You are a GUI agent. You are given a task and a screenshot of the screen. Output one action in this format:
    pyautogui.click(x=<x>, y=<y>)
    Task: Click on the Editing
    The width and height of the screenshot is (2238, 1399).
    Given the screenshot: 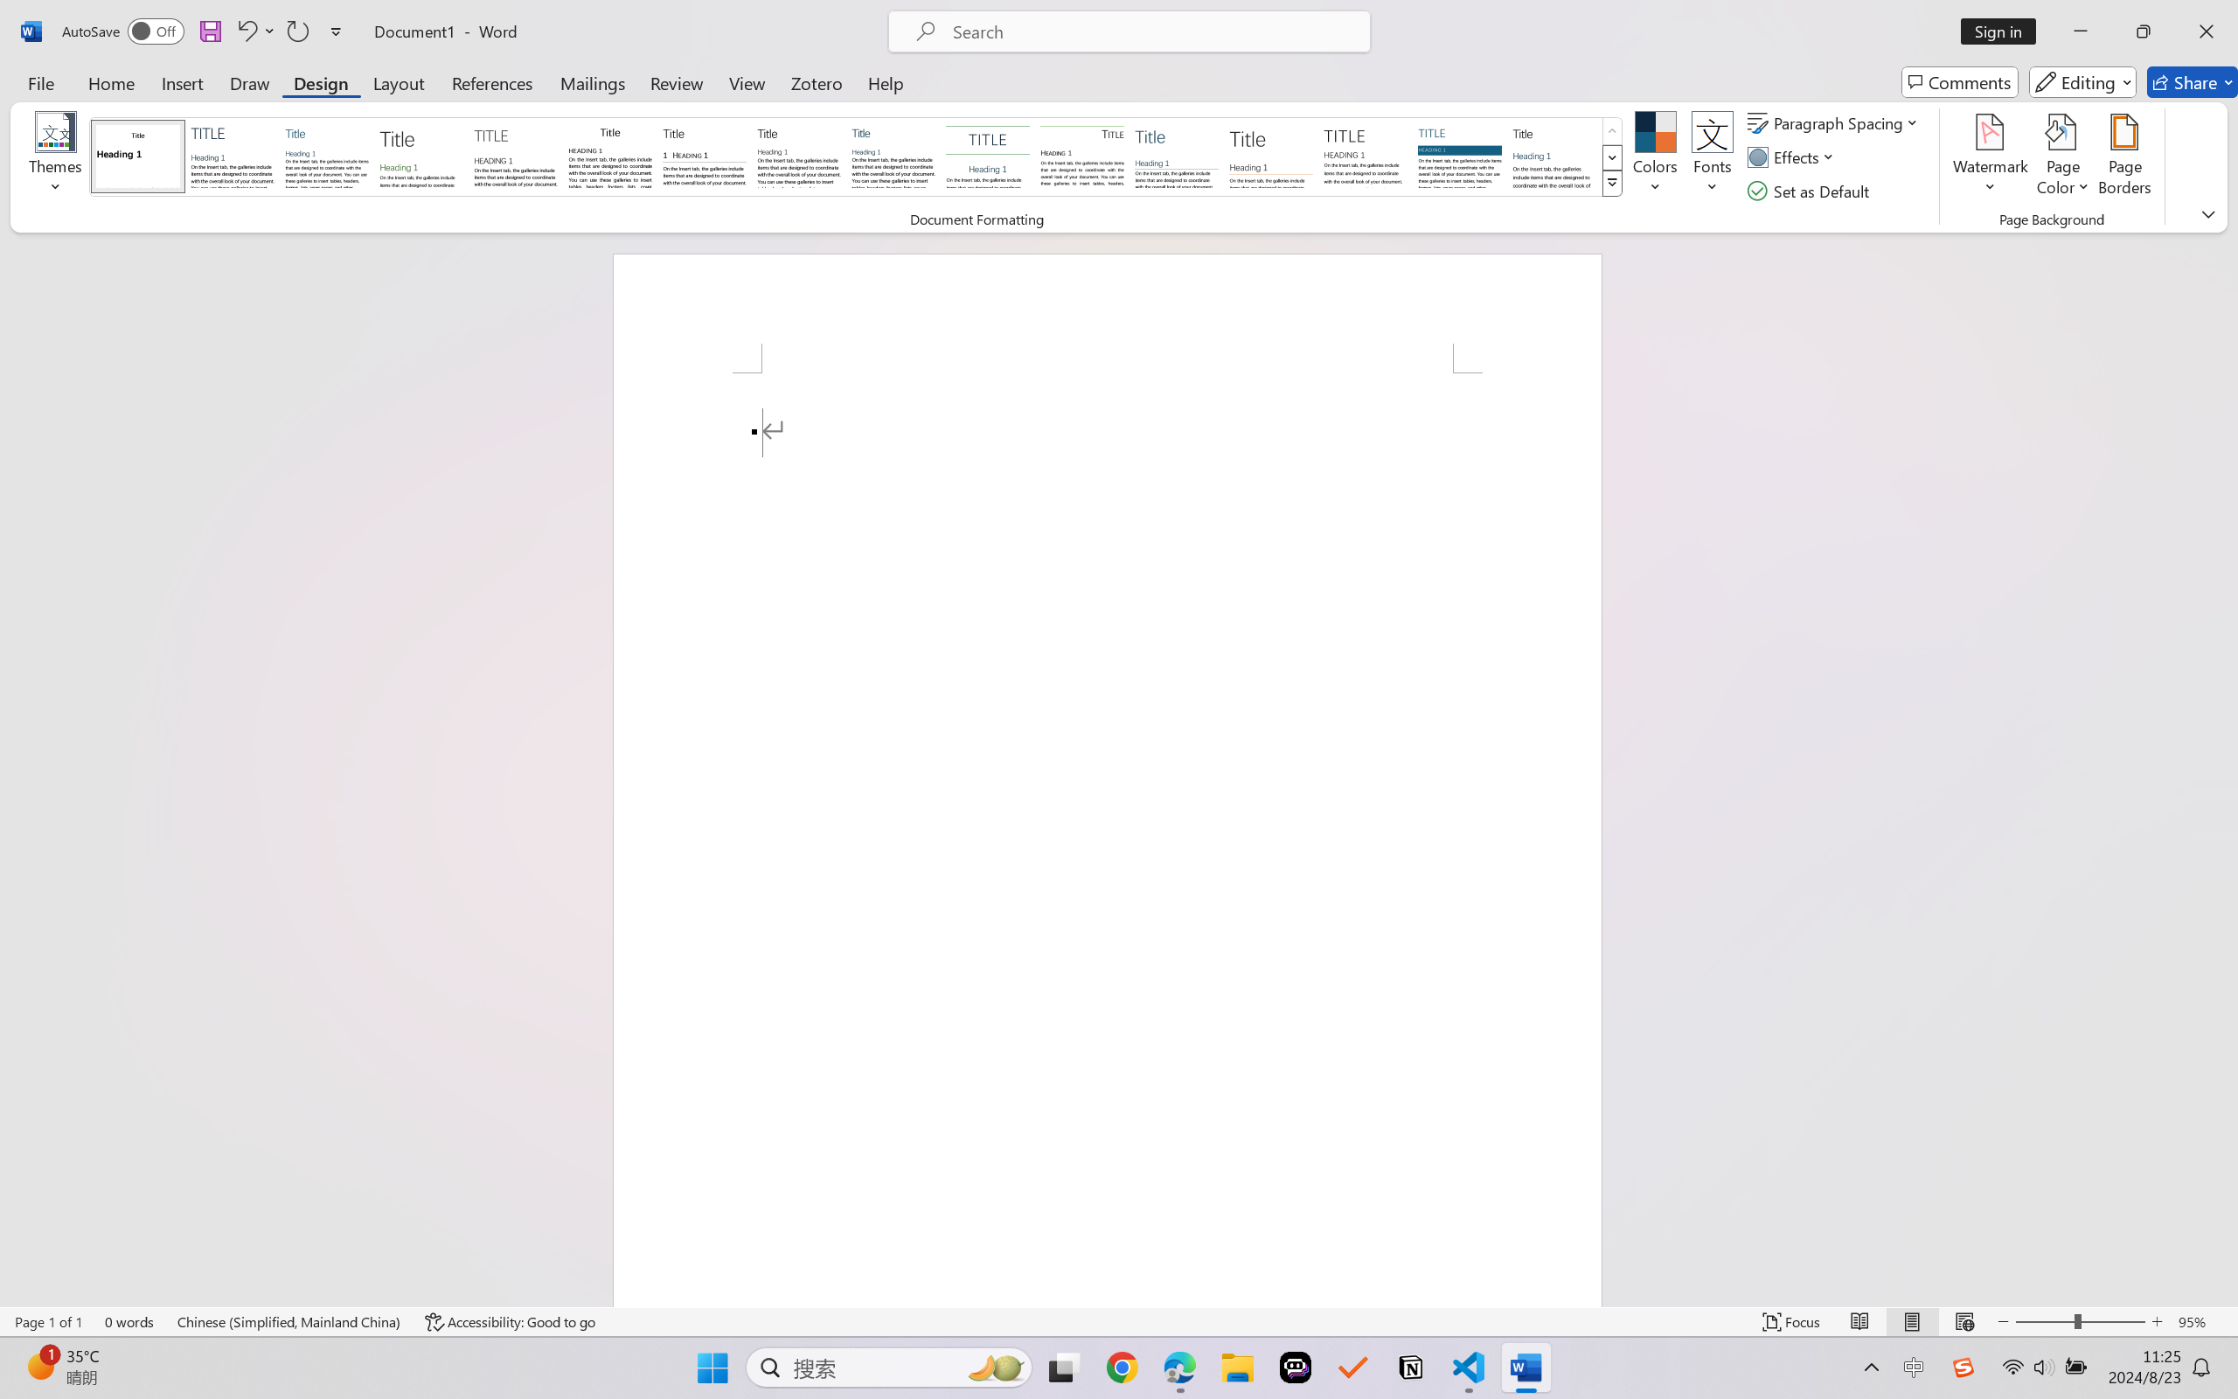 What is the action you would take?
    pyautogui.click(x=2082, y=82)
    